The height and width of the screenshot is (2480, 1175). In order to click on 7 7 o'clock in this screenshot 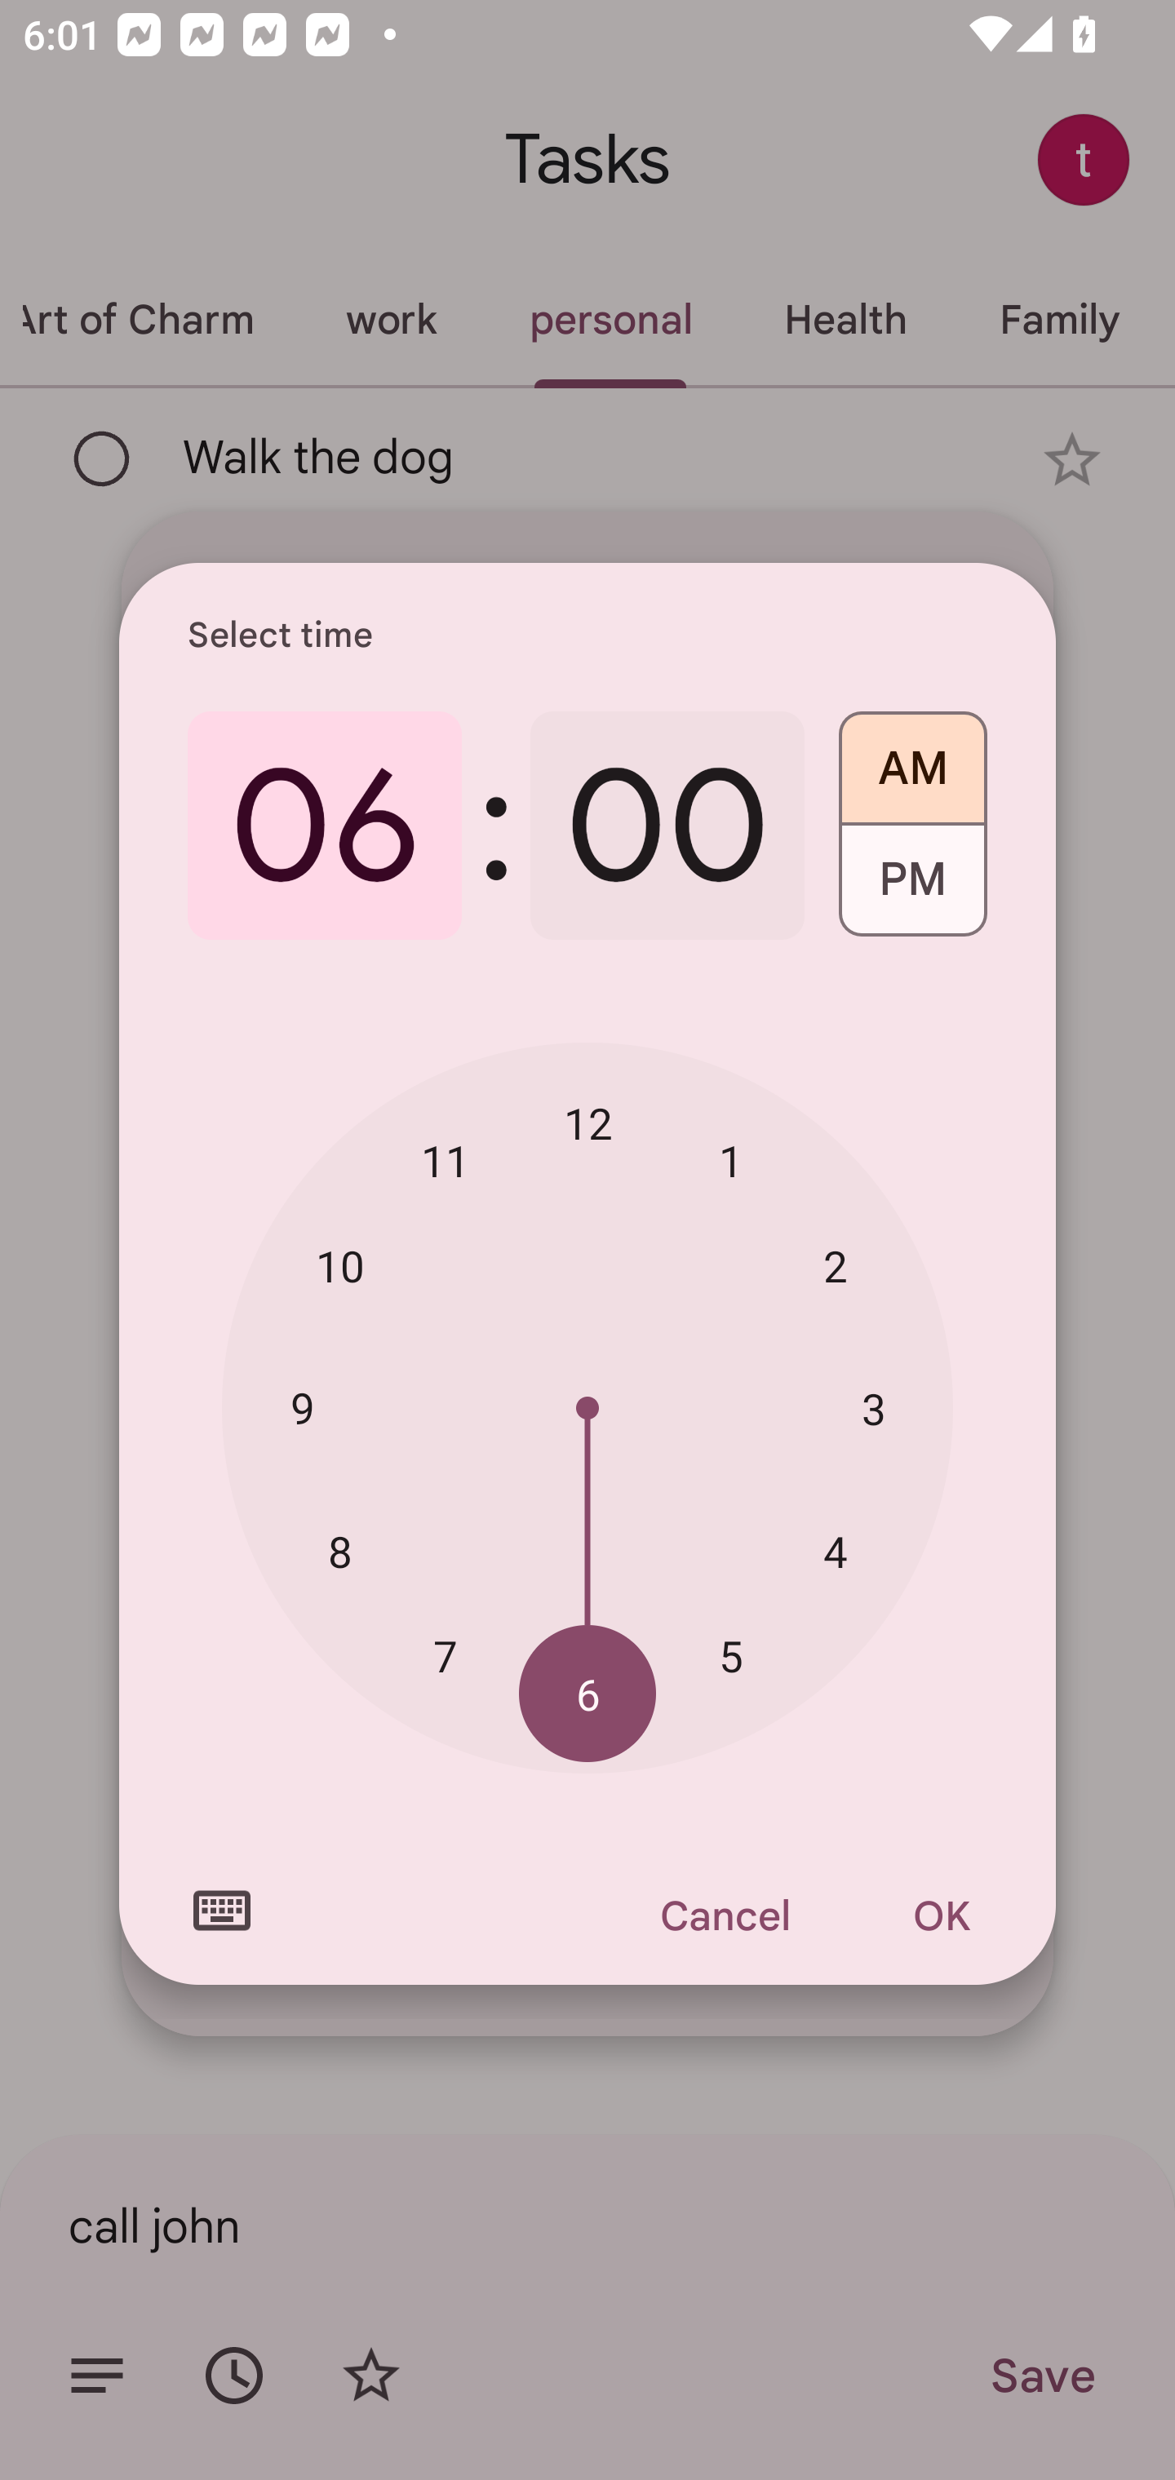, I will do `click(446, 1654)`.